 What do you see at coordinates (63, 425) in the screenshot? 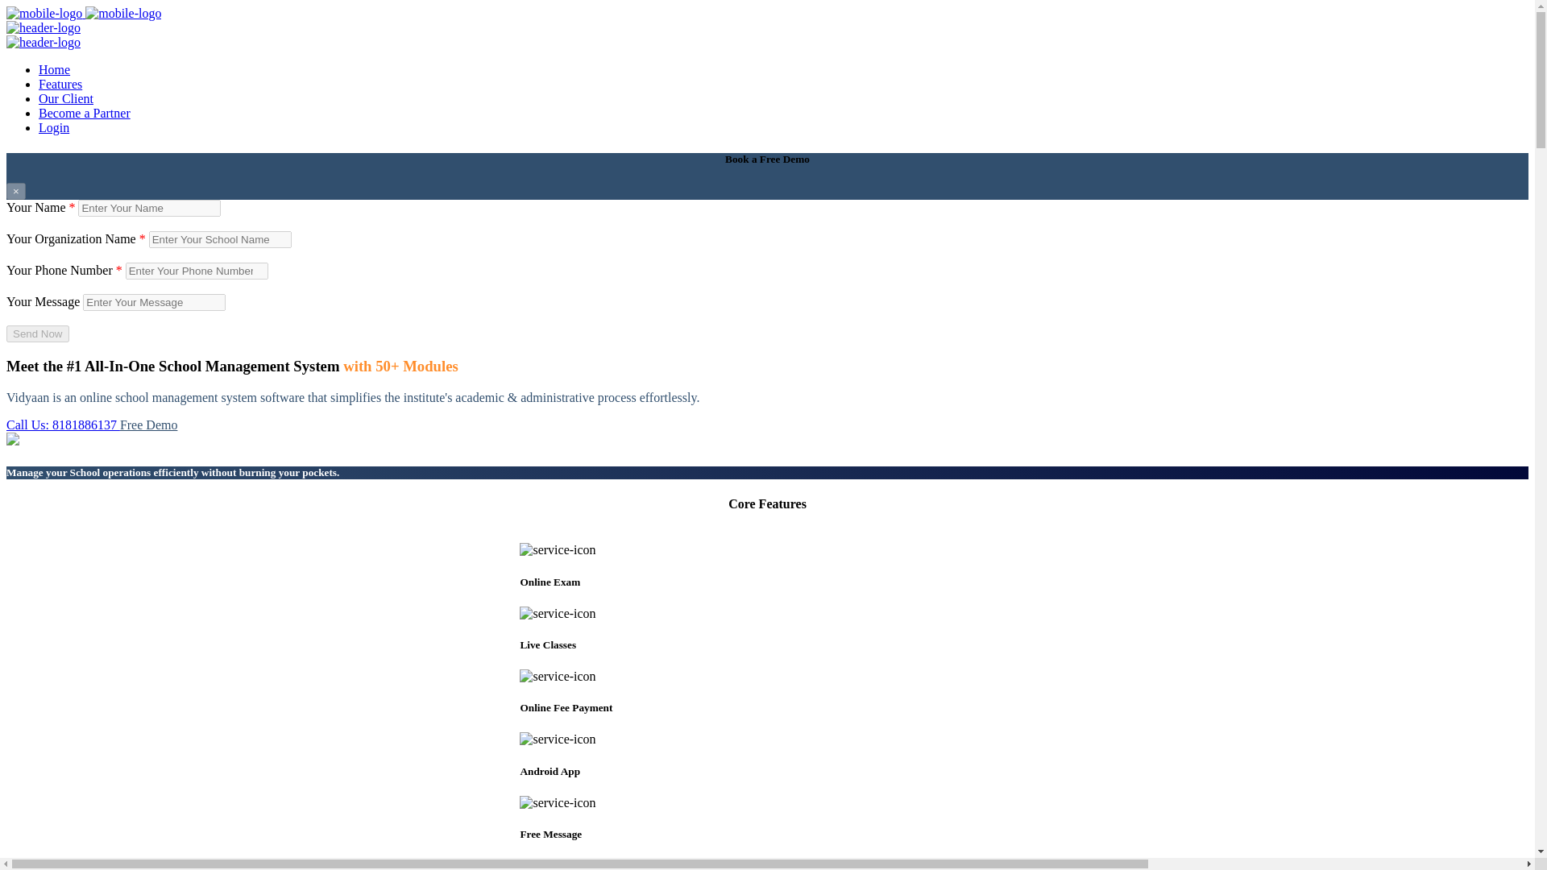
I see `Call Us: 8181886137` at bounding box center [63, 425].